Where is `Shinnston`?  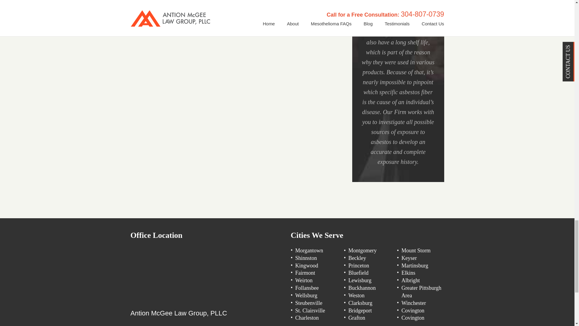
Shinnston is located at coordinates (306, 258).